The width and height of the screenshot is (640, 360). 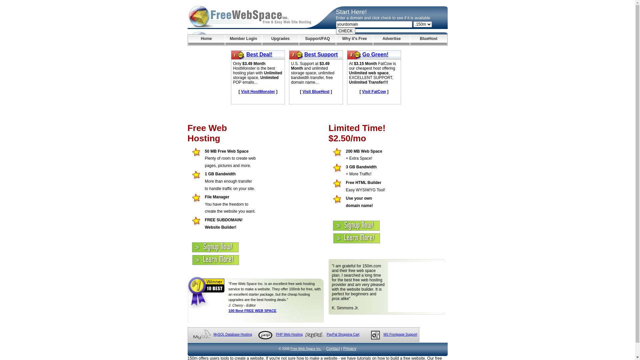 I want to click on Upgrades, so click(x=281, y=40).